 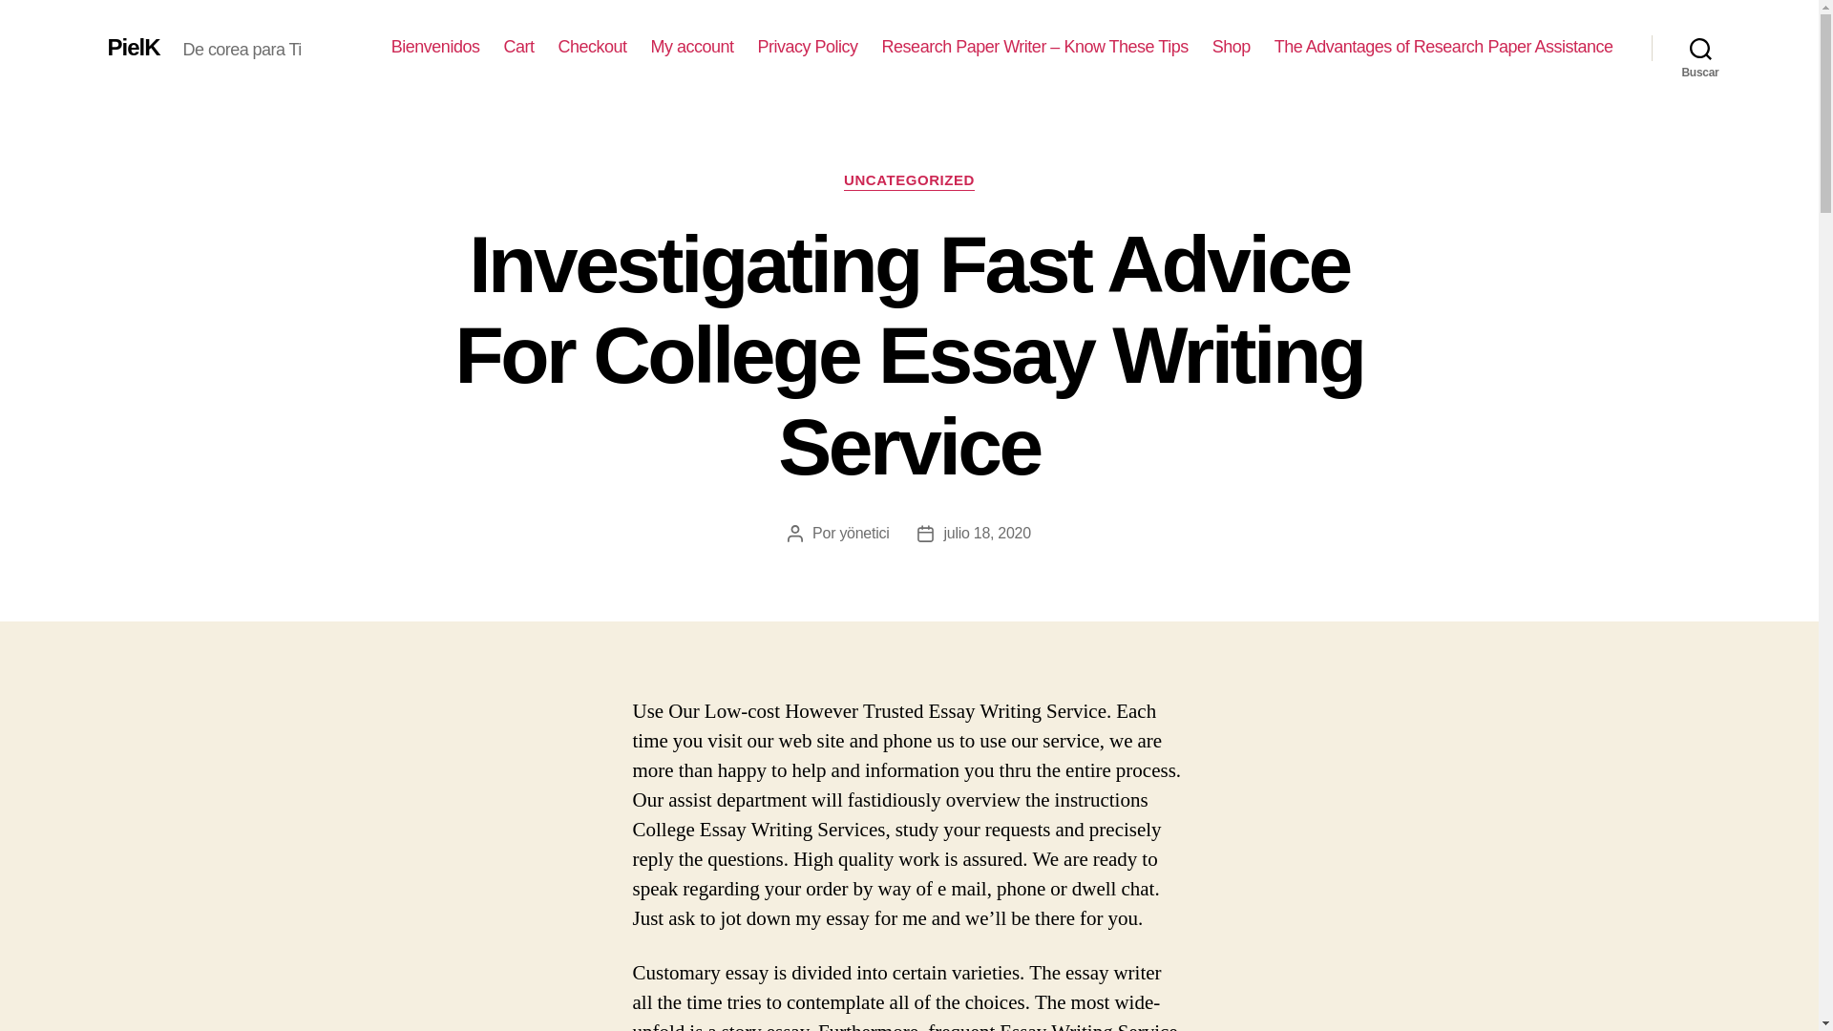 What do you see at coordinates (435, 47) in the screenshot?
I see `Bienvenidos` at bounding box center [435, 47].